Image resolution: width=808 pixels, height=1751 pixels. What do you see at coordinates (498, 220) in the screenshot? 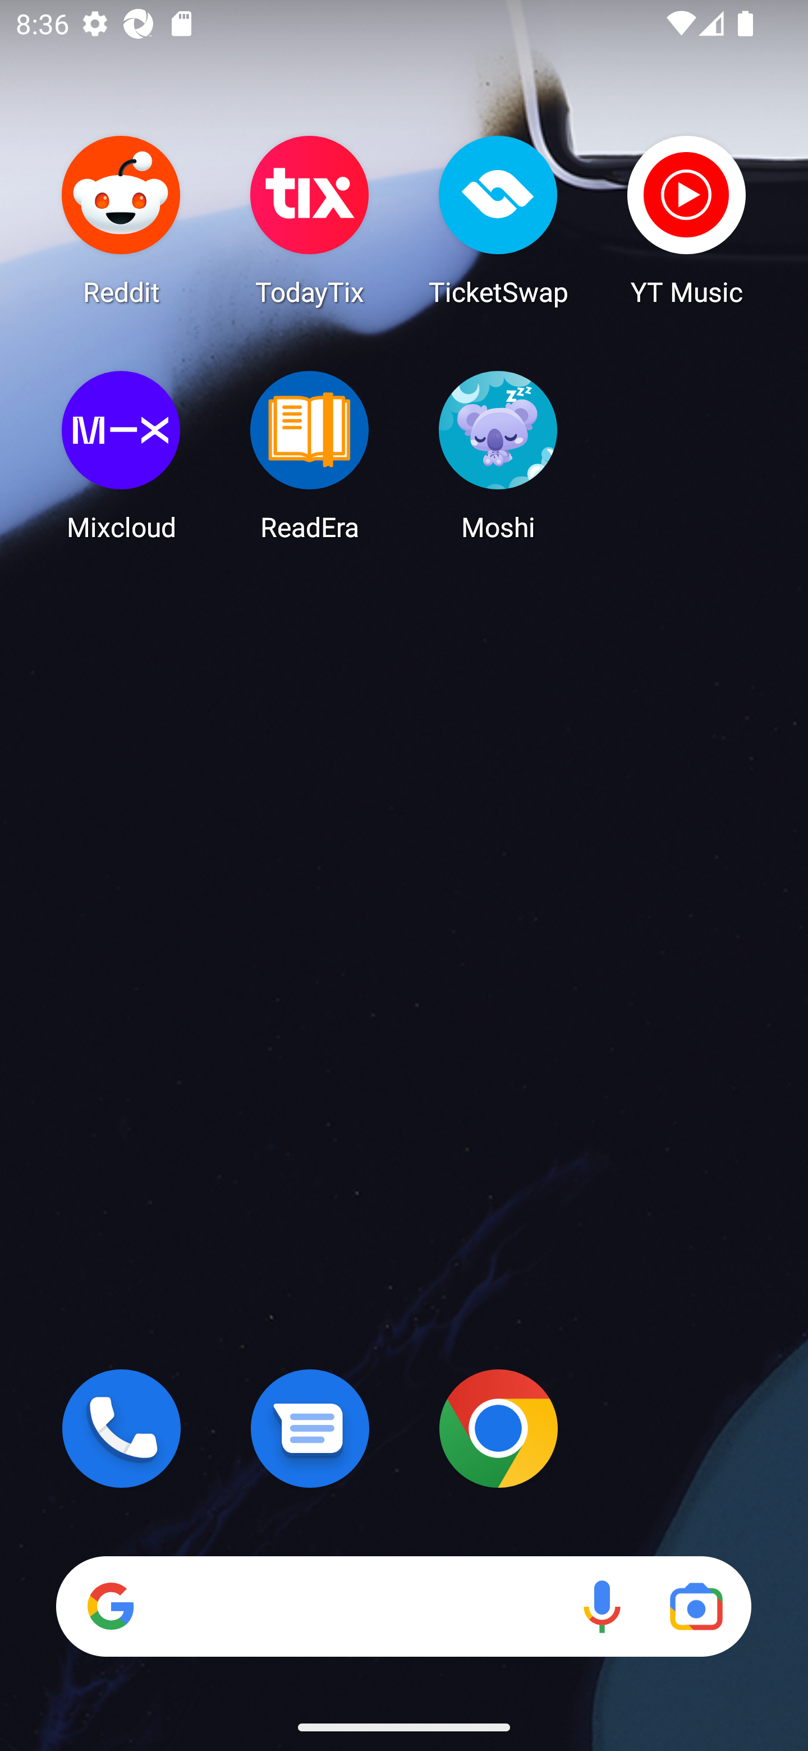
I see `TicketSwap` at bounding box center [498, 220].